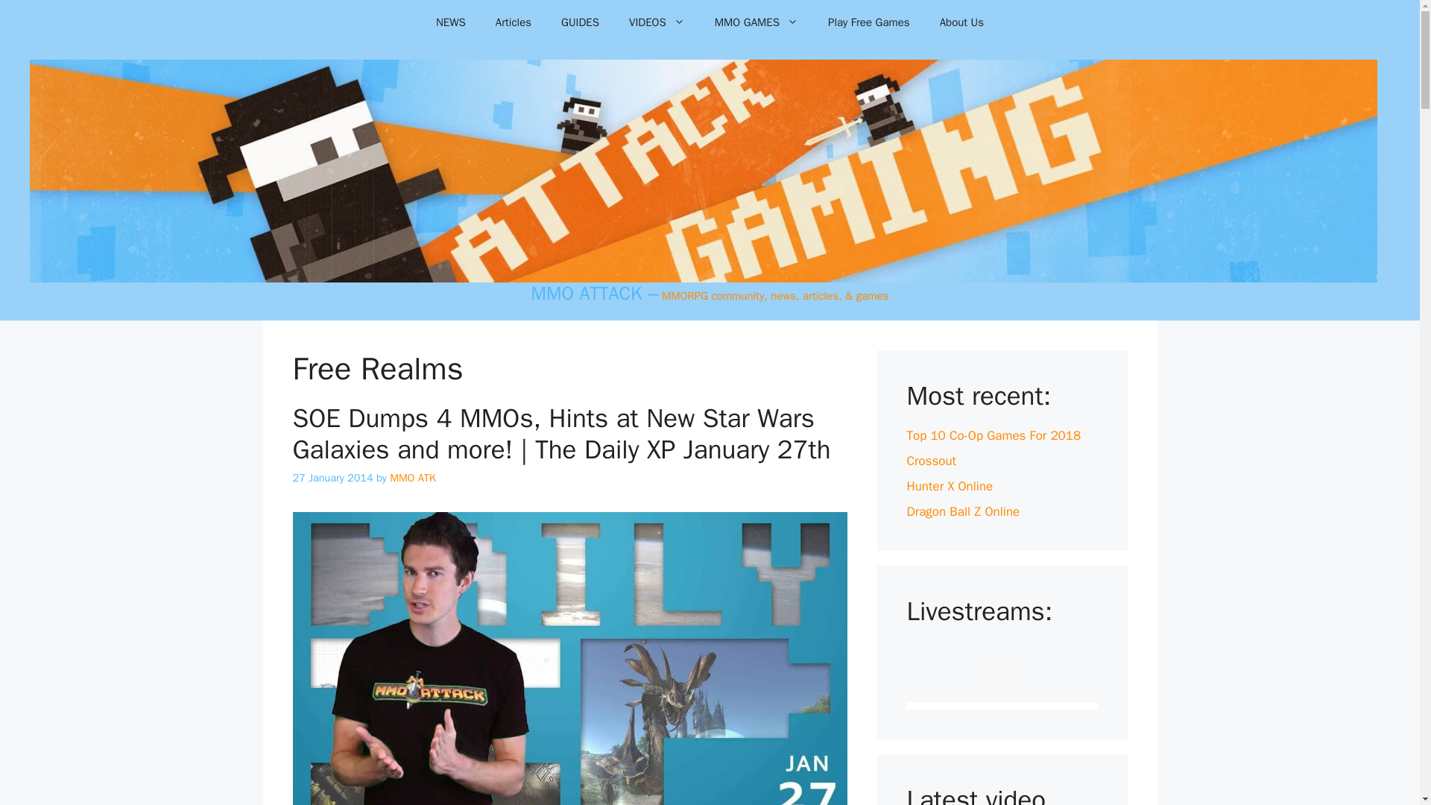 This screenshot has height=805, width=1431. Describe the element at coordinates (450, 22) in the screenshot. I see `NEWS` at that location.